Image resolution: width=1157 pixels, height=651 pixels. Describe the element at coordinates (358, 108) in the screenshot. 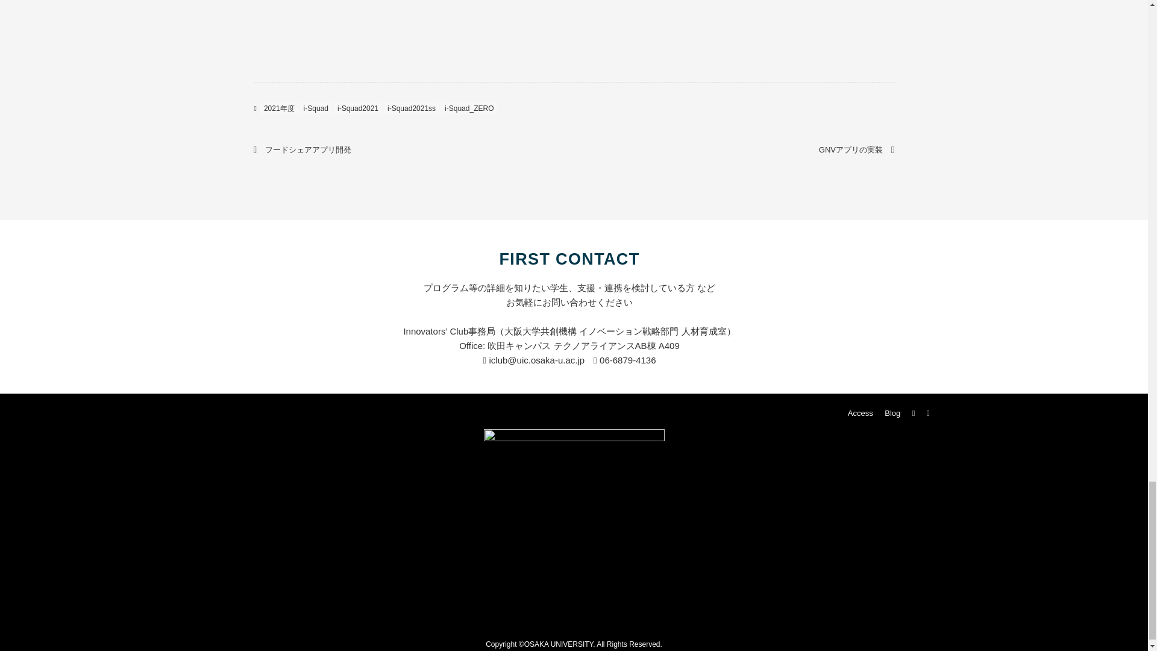

I see `i-Squad2021` at that location.